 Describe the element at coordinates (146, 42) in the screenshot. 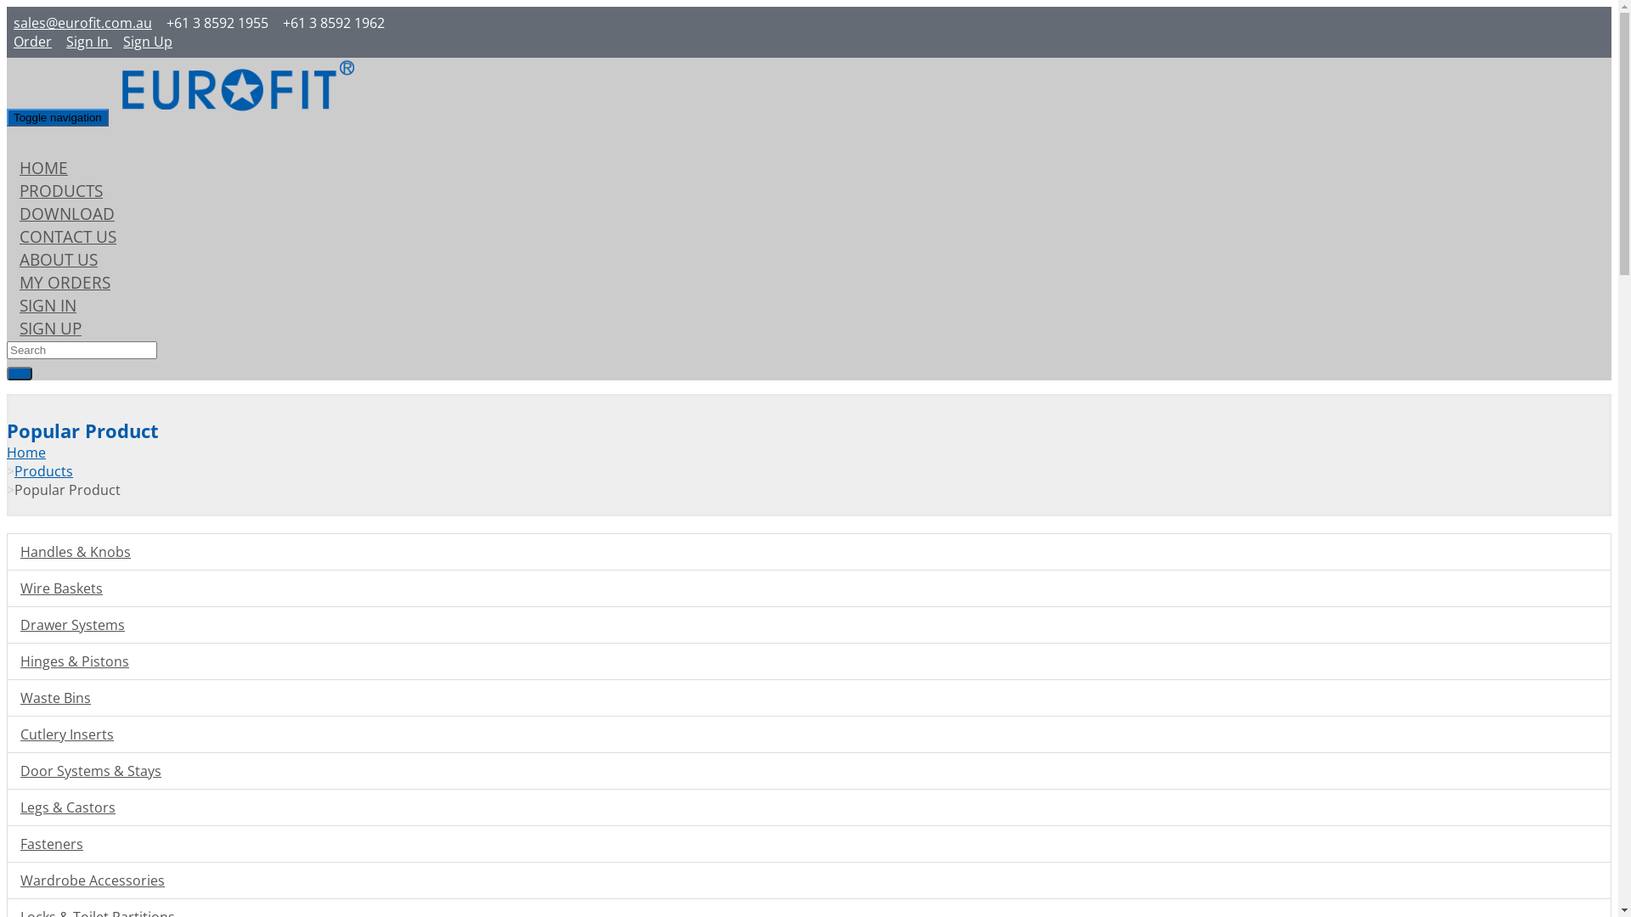

I see `Sign Up` at that location.